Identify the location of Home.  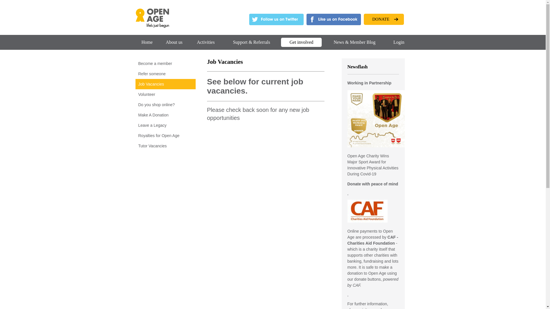
(147, 42).